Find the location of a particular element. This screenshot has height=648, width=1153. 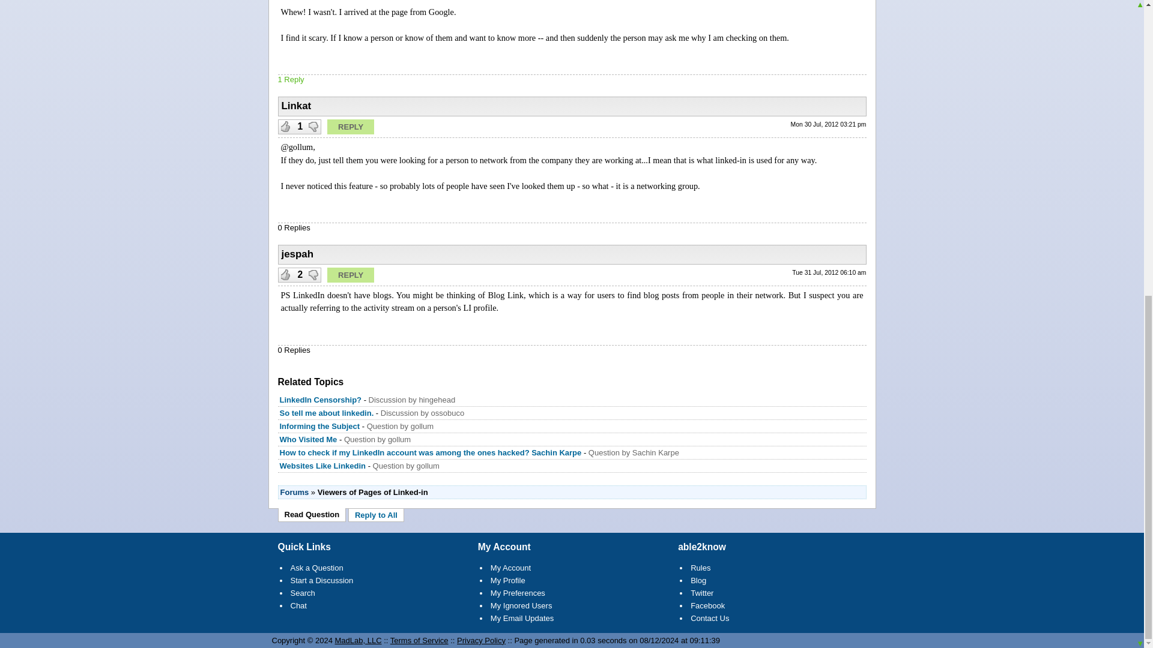

Reply is located at coordinates (351, 126).